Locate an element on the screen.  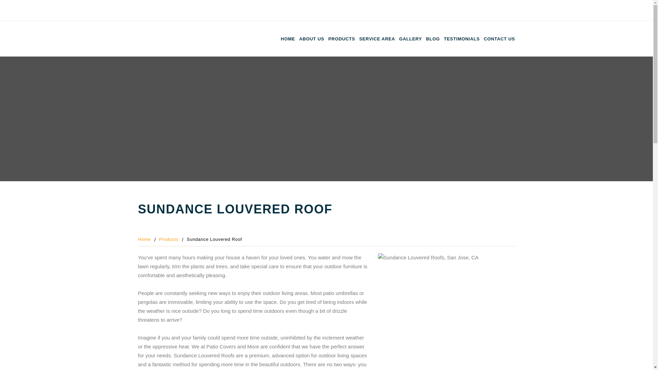
TESTIMONIALS is located at coordinates (461, 39).